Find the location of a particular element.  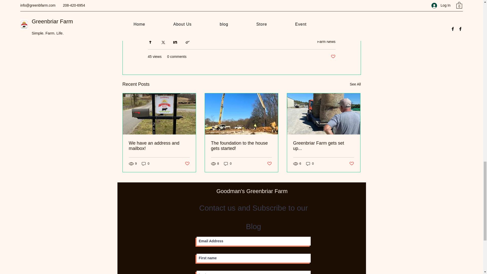

Post not marked as liked is located at coordinates (333, 57).